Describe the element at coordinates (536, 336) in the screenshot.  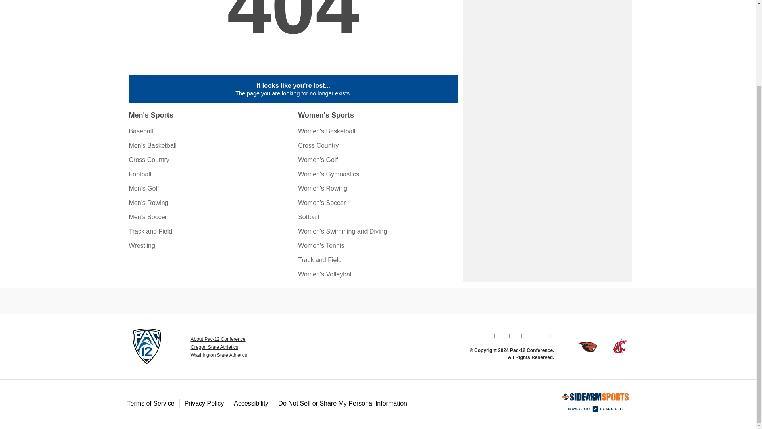
I see `TikTok` at that location.